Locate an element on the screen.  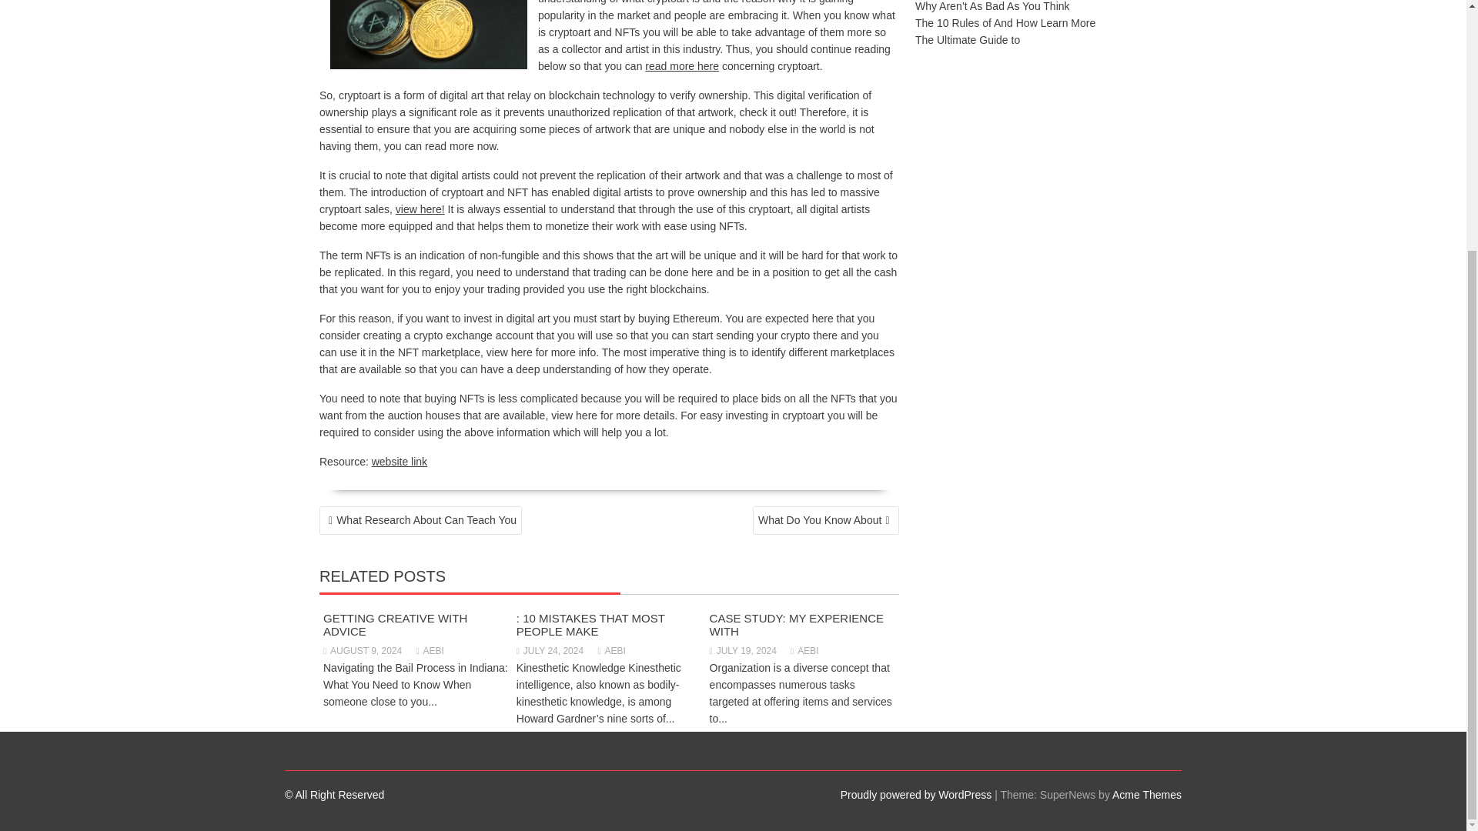
The Ultimate Guide to is located at coordinates (967, 40).